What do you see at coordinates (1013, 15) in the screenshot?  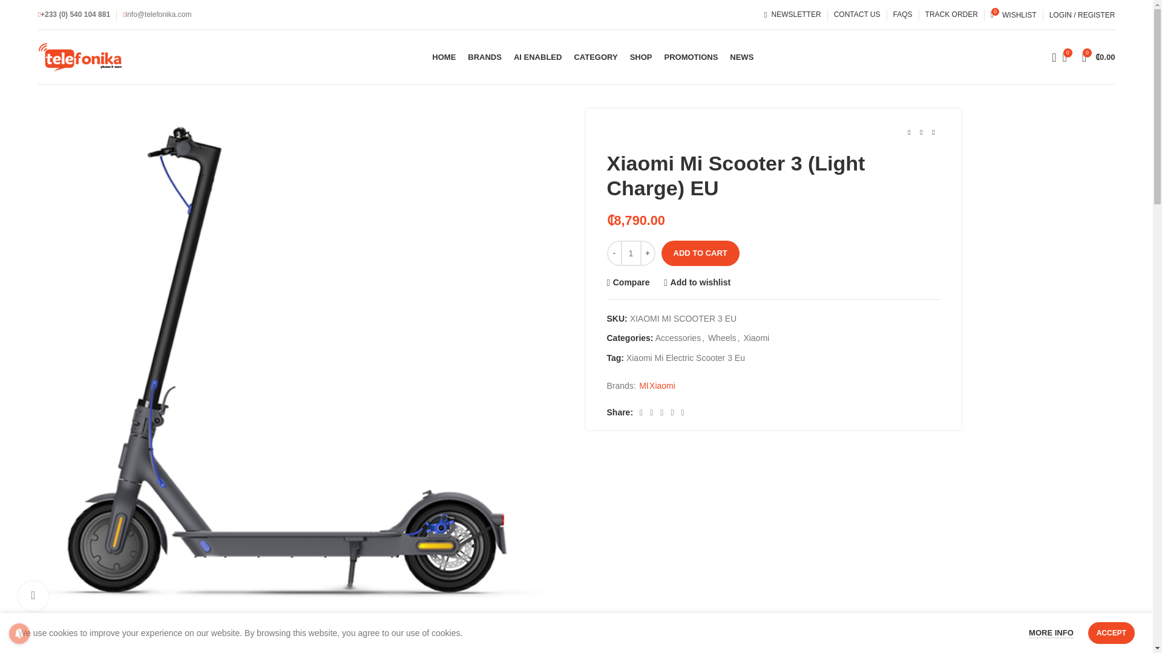 I see `AI ENABLED` at bounding box center [1013, 15].